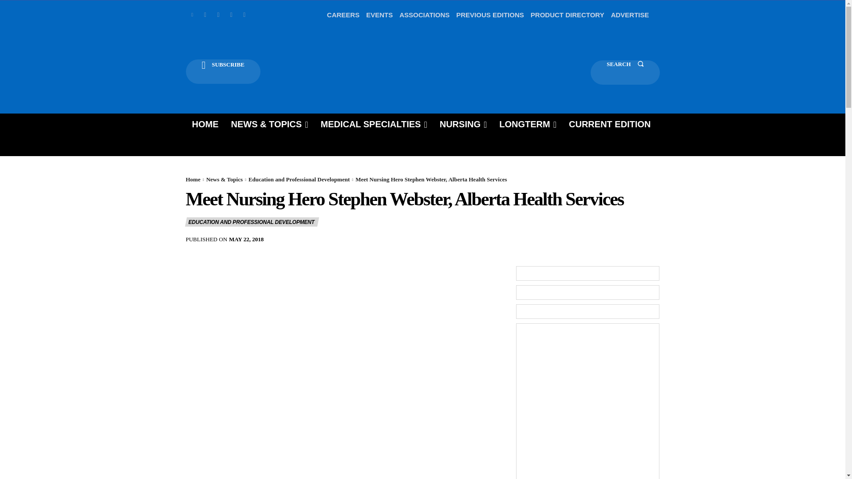 Image resolution: width=852 pixels, height=479 pixels. I want to click on PRODUCT DIRECTORY, so click(567, 15).